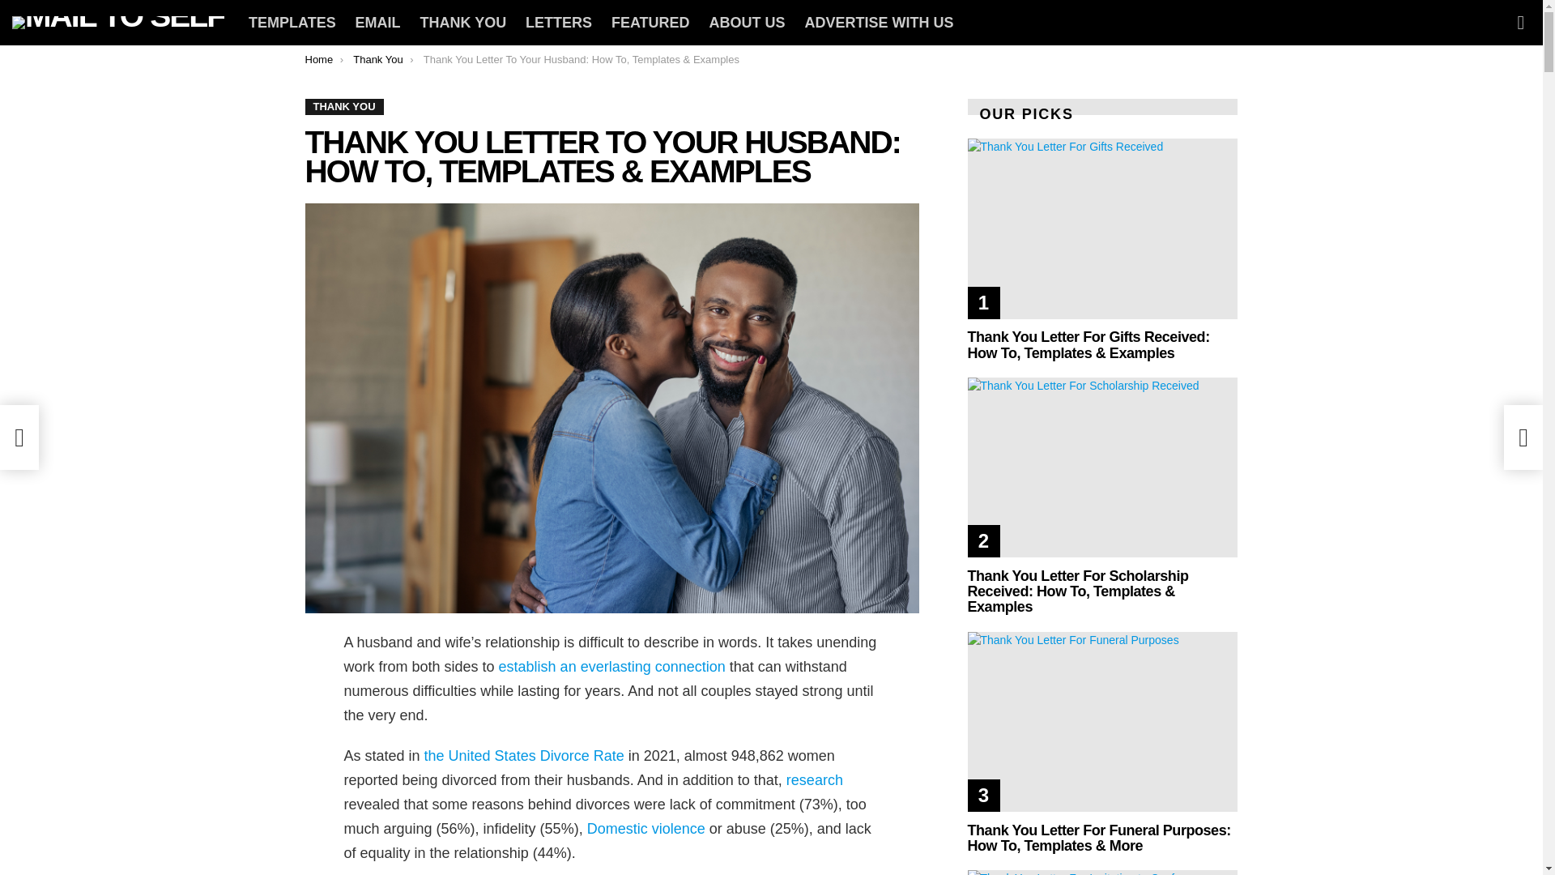  I want to click on THANK YOU, so click(463, 23).